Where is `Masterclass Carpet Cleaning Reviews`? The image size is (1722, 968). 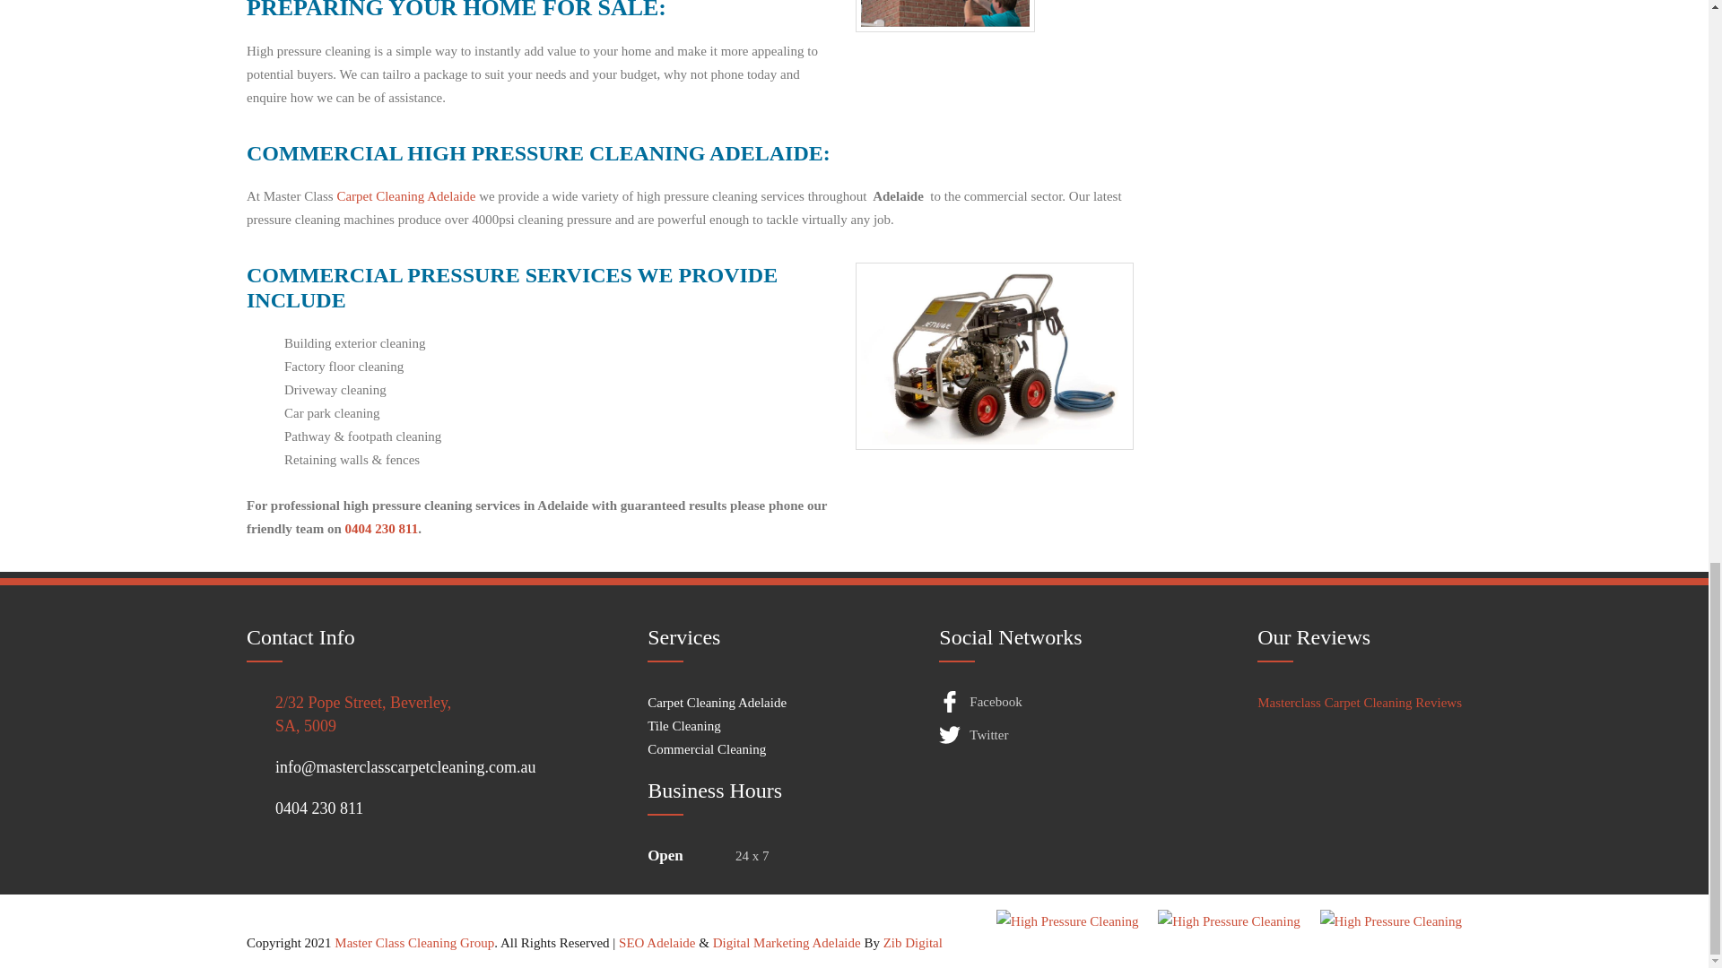 Masterclass Carpet Cleaning Reviews is located at coordinates (1360, 703).